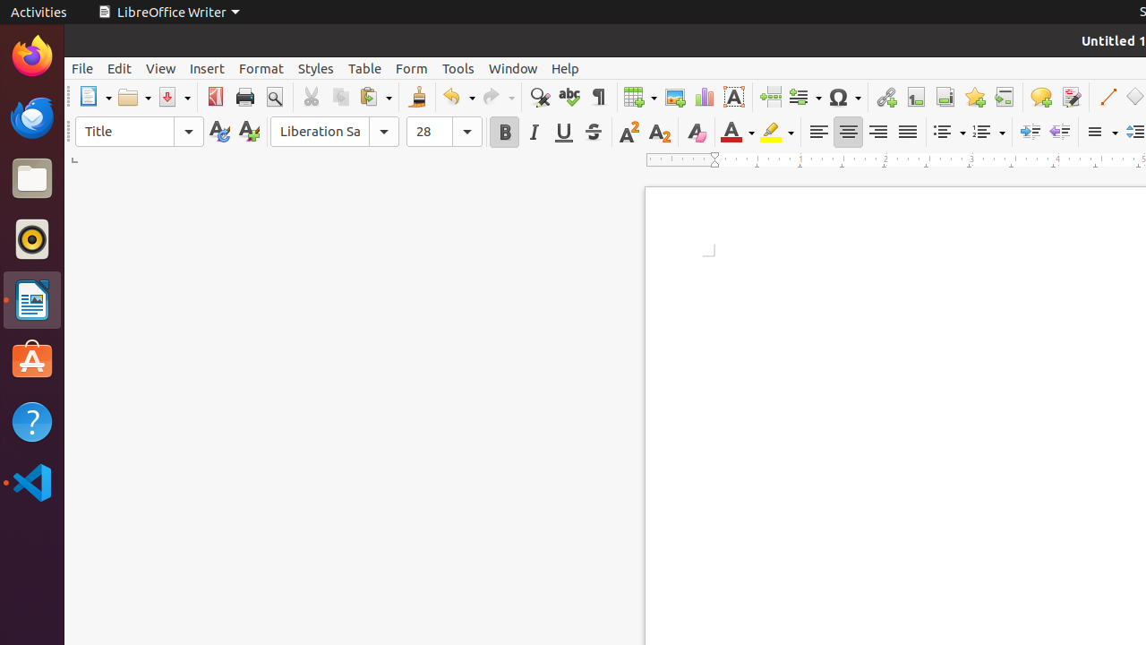 The height and width of the screenshot is (645, 1146). I want to click on Font Size, so click(444, 132).